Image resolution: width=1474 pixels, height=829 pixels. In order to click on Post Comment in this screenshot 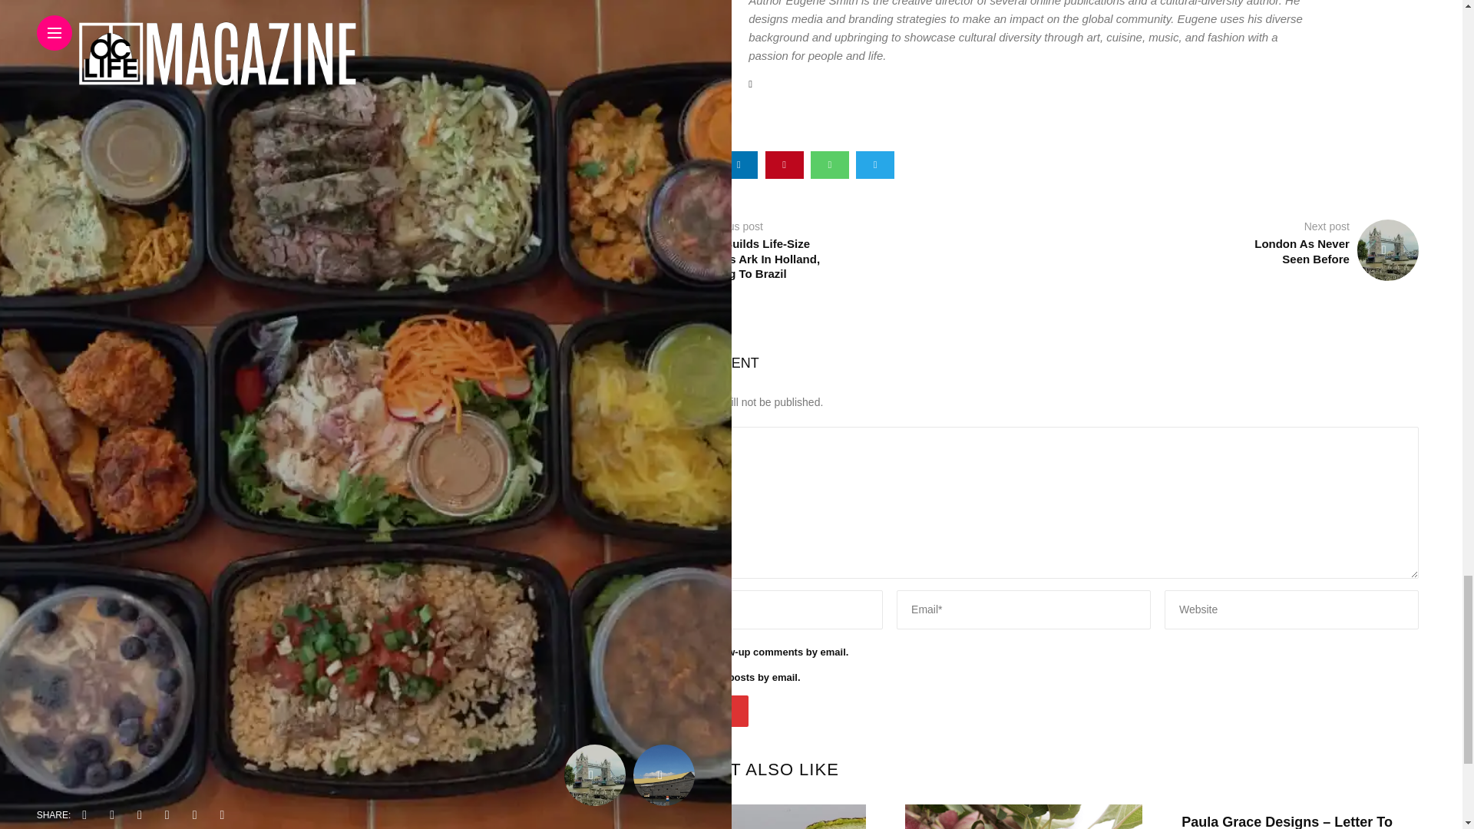, I will do `click(689, 711)`.